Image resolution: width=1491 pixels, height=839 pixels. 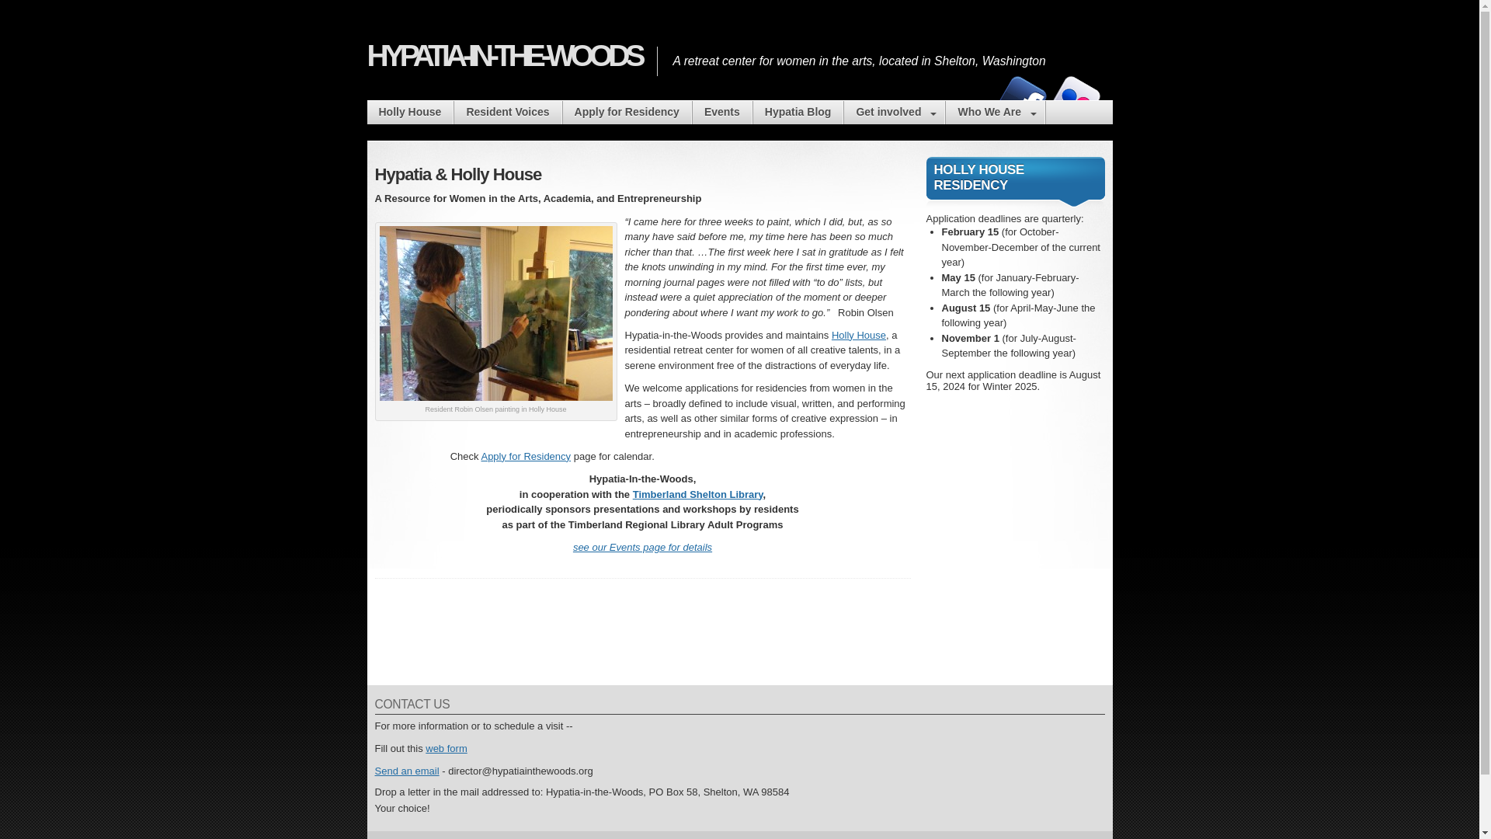 I want to click on Apply for Residency, so click(x=627, y=112).